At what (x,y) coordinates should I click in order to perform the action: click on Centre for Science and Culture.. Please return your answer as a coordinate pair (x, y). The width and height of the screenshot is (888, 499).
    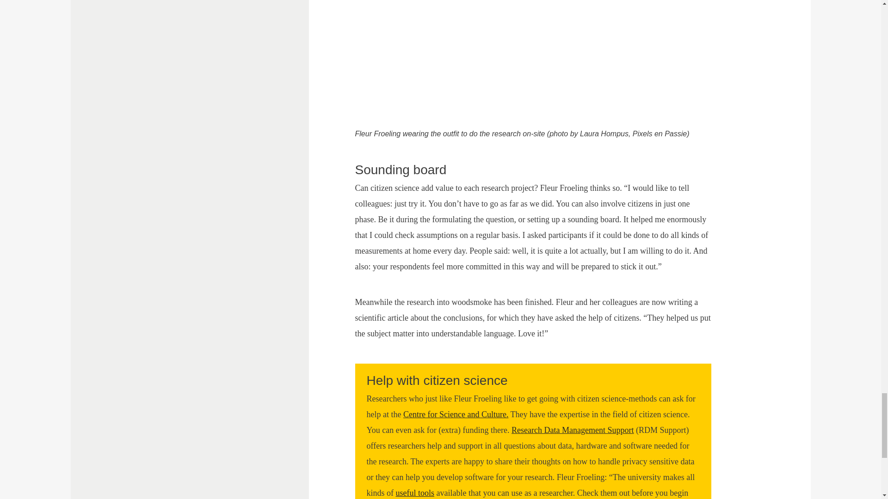
    Looking at the image, I should click on (455, 414).